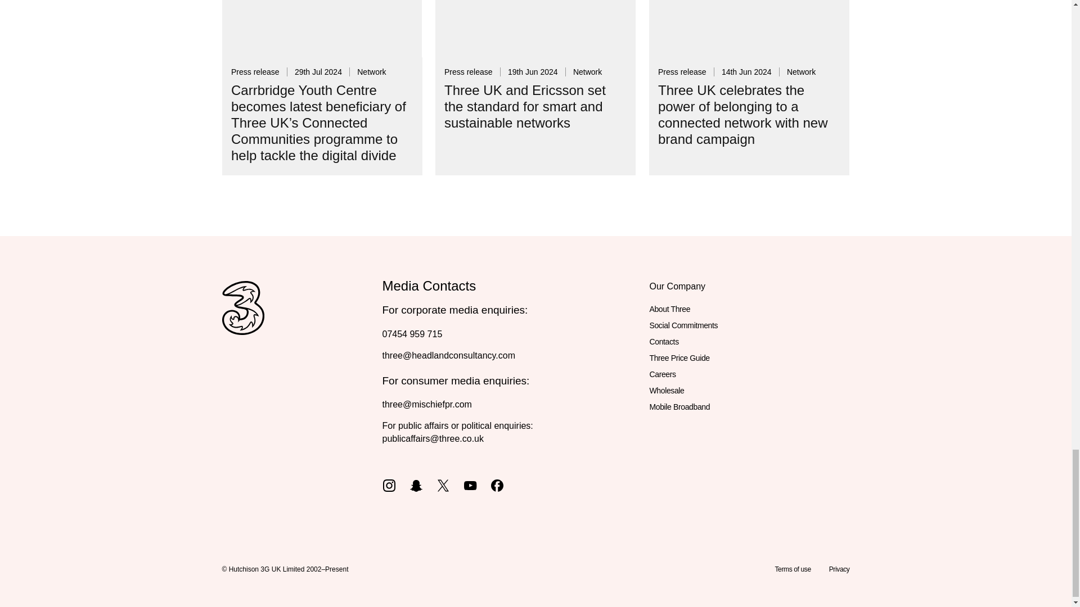 The image size is (1080, 607). I want to click on About Three, so click(669, 309).